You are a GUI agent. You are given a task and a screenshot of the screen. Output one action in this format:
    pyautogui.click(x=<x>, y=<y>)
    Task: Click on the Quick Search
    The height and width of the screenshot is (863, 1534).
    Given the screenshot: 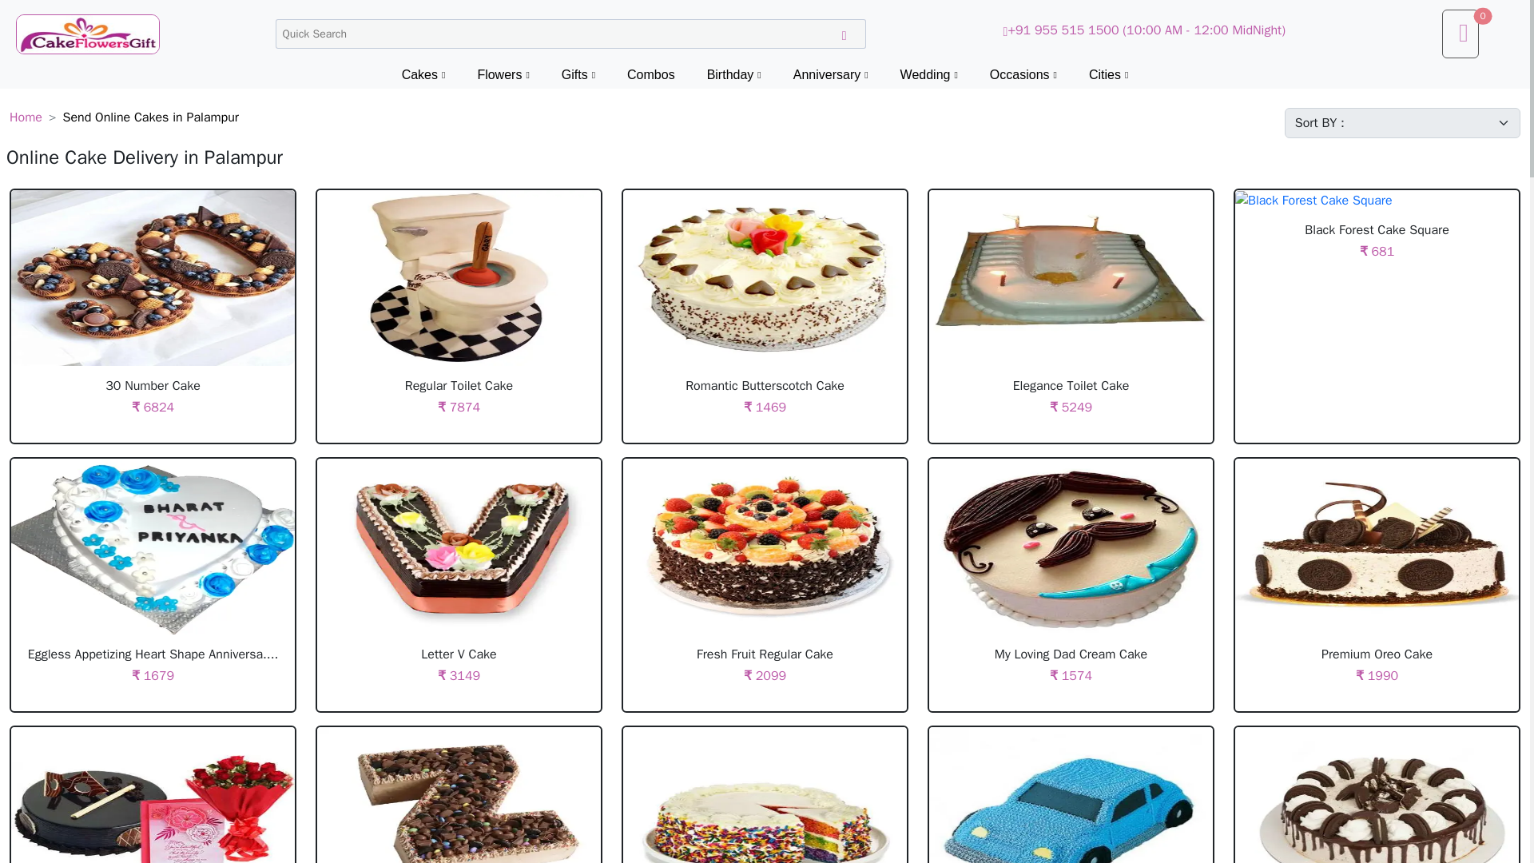 What is the action you would take?
    pyautogui.click(x=569, y=34)
    